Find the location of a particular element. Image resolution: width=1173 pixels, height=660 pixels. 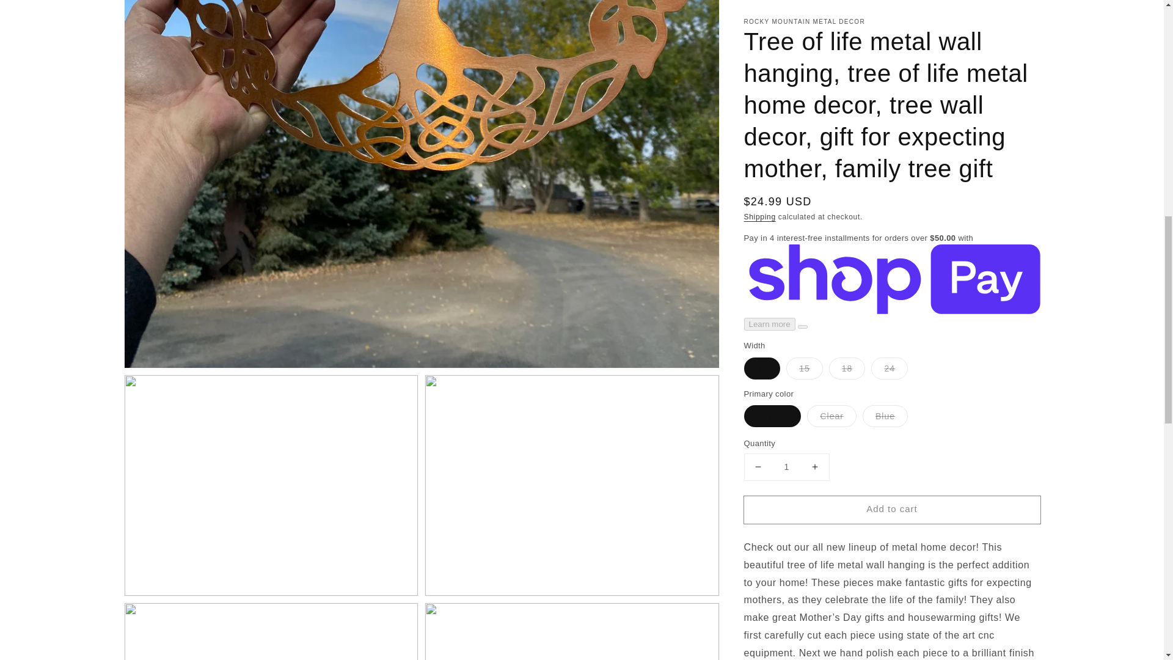

Add to cart is located at coordinates (892, 66).